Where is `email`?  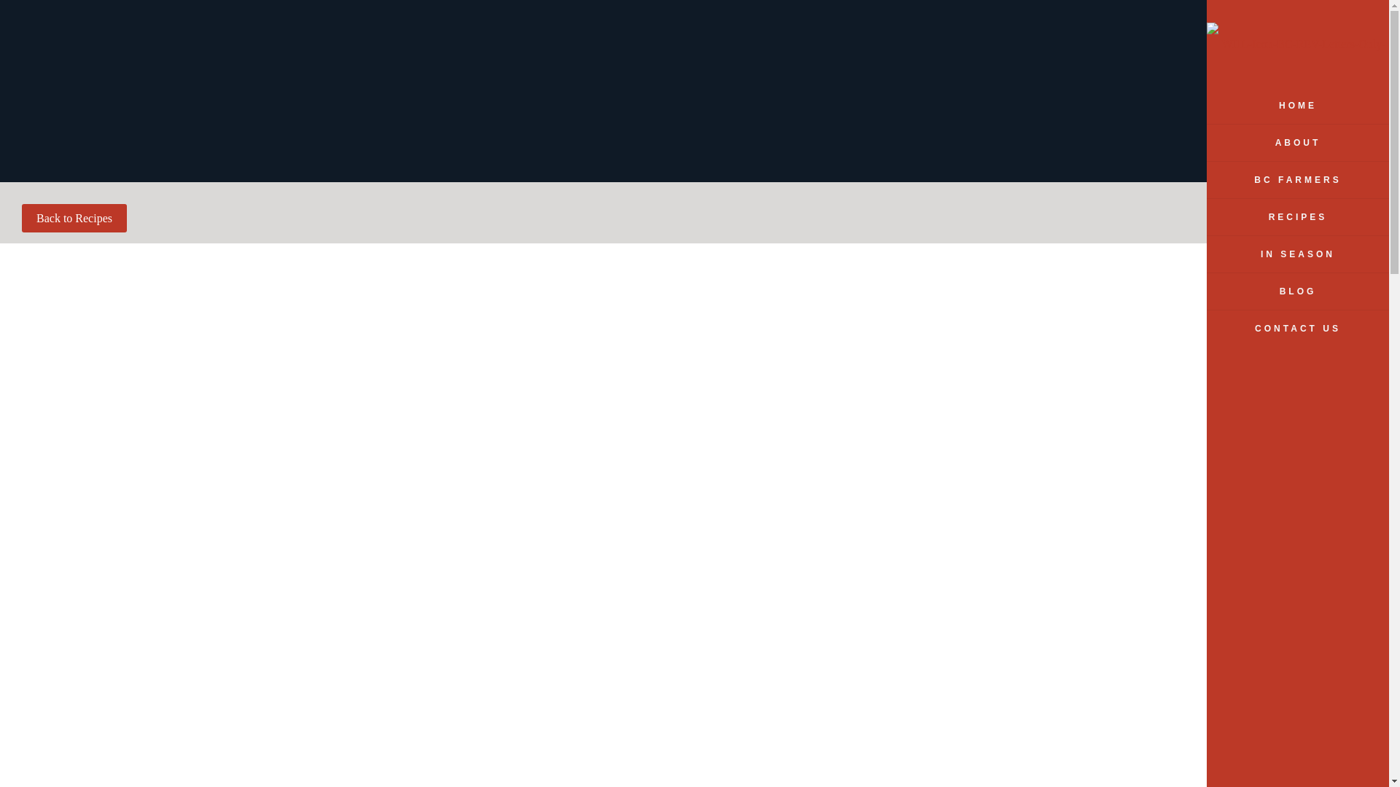 email is located at coordinates (1237, 284).